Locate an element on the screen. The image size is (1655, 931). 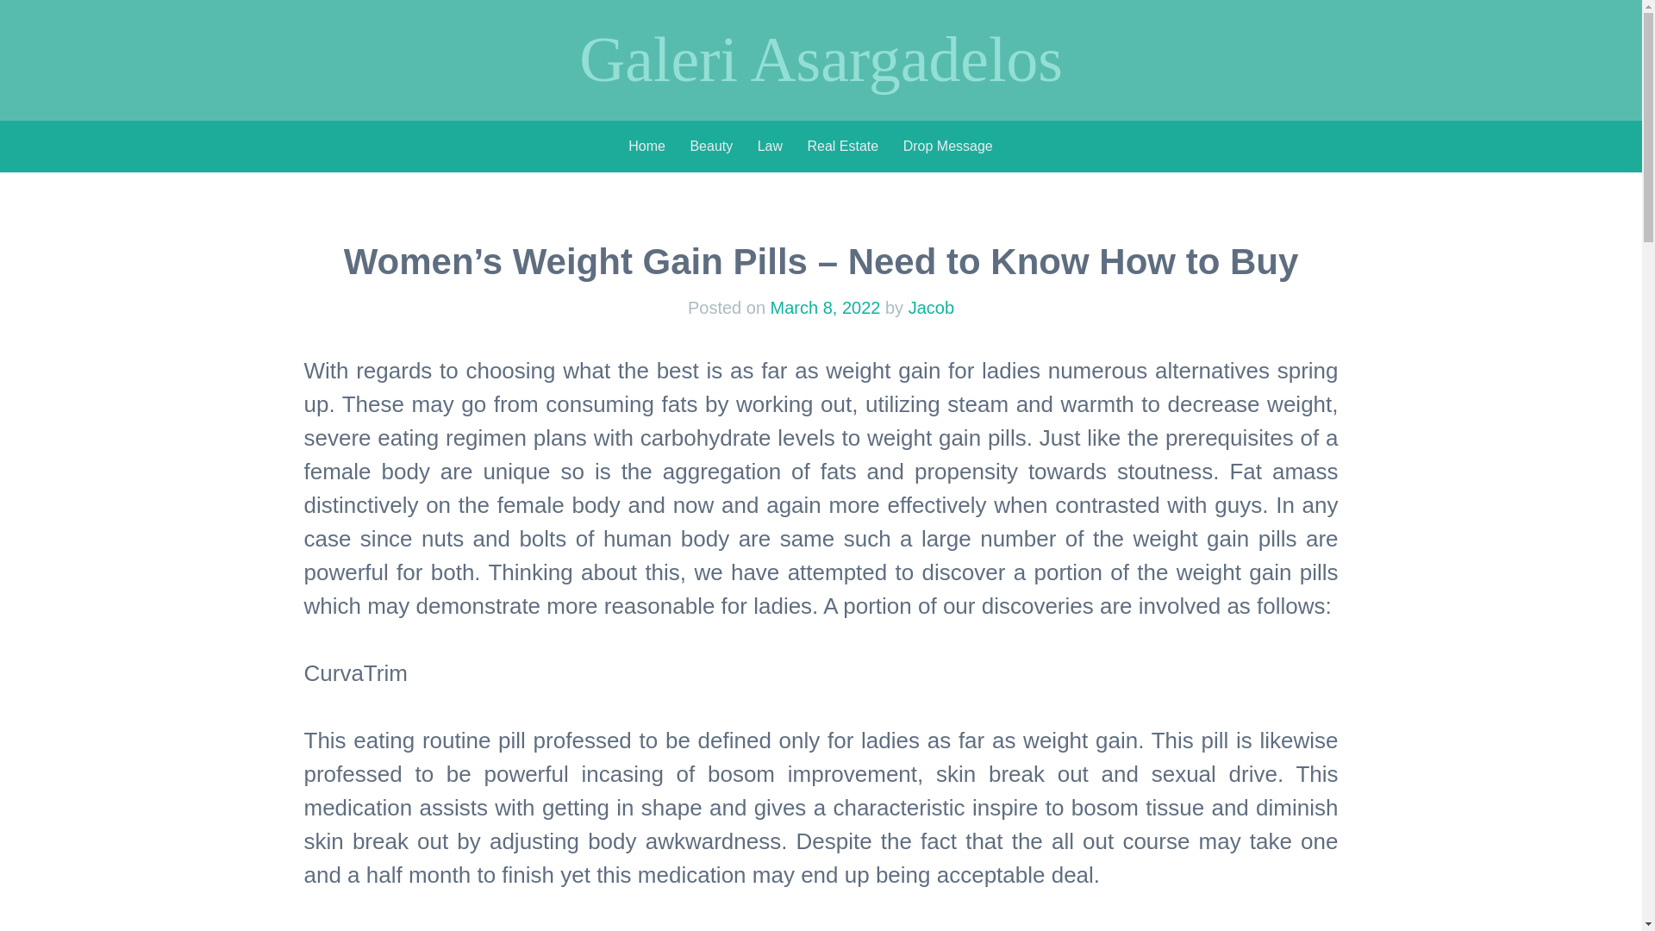
Drop Message is located at coordinates (948, 147).